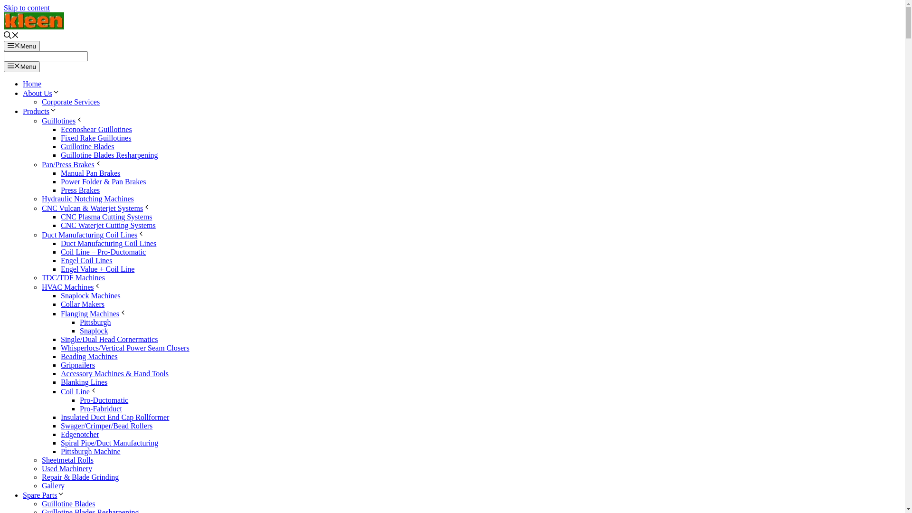 Image resolution: width=912 pixels, height=513 pixels. I want to click on Duct Manufacturing Coil Lines, so click(108, 243).